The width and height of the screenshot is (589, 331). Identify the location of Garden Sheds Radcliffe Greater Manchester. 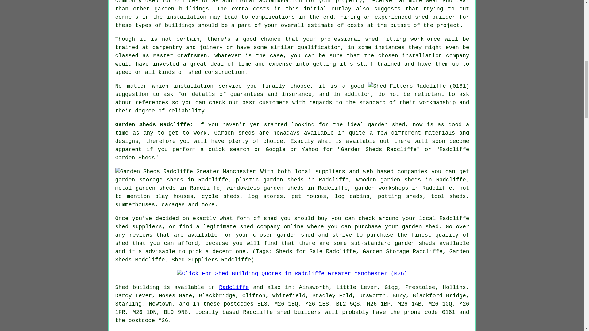
(186, 172).